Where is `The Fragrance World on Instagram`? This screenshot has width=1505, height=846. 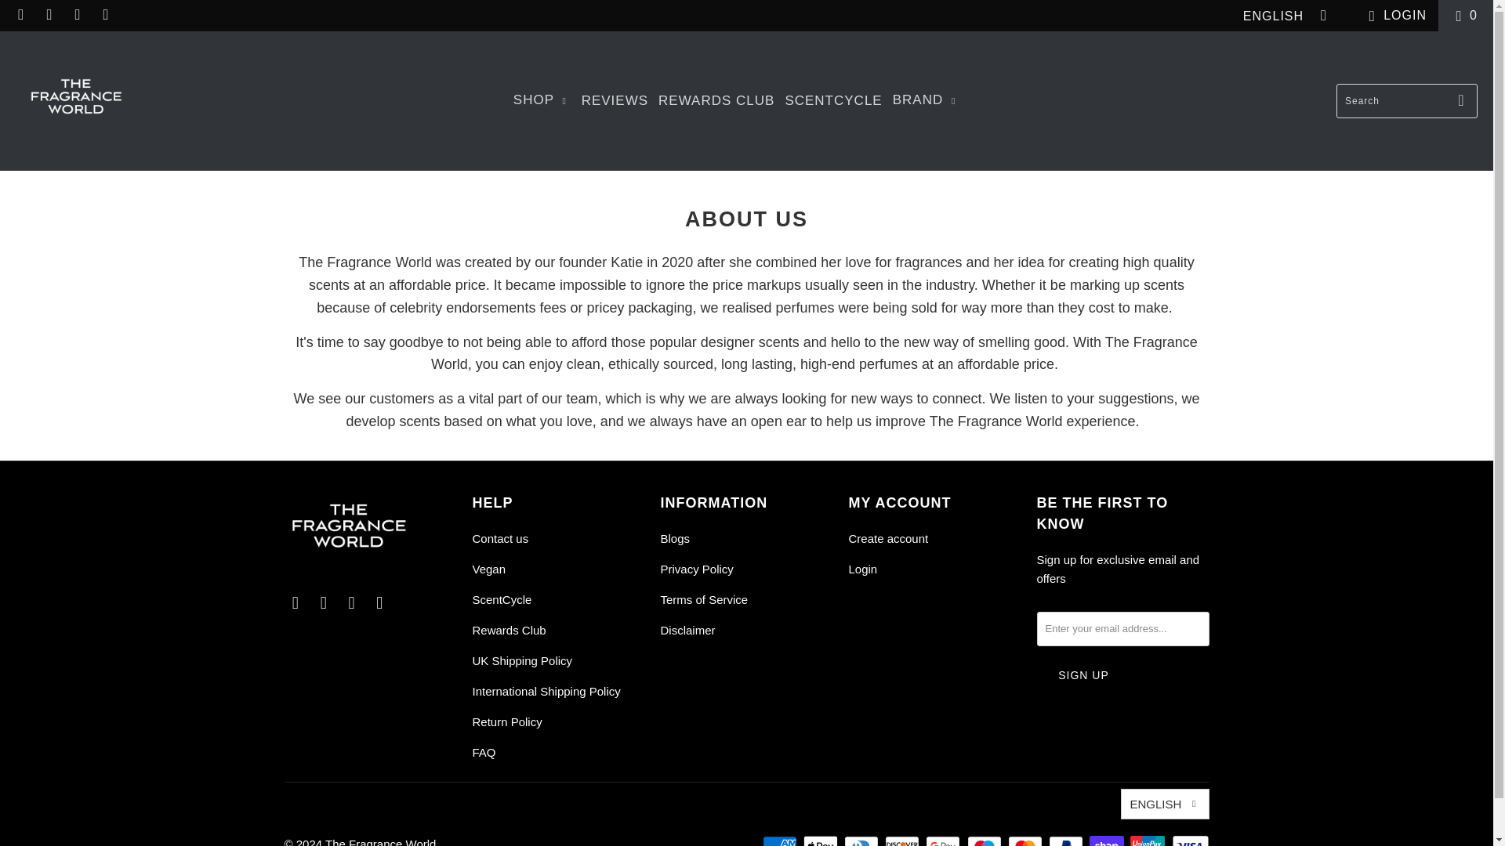 The Fragrance World on Instagram is located at coordinates (49, 15).